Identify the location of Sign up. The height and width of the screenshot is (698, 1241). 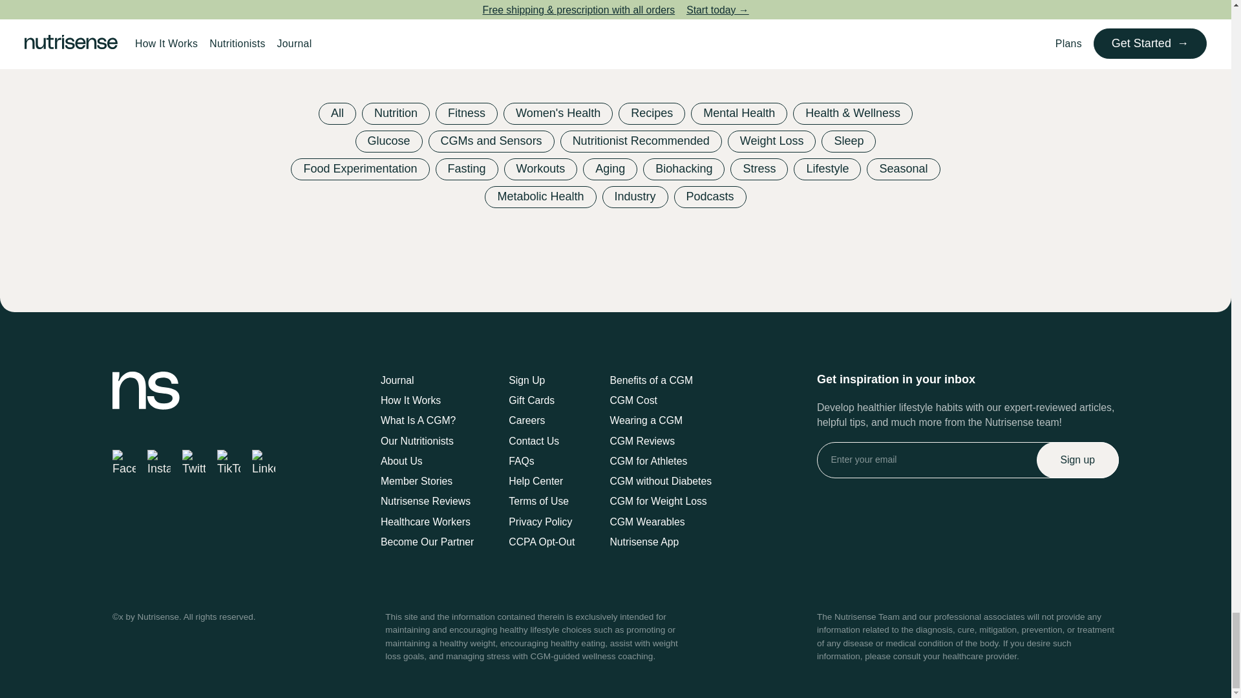
(1077, 460).